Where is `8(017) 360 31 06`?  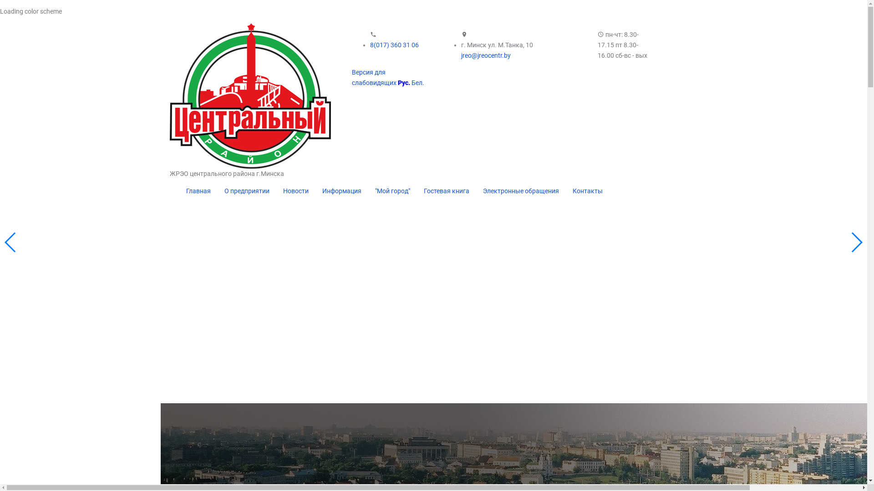
8(017) 360 31 06 is located at coordinates (394, 45).